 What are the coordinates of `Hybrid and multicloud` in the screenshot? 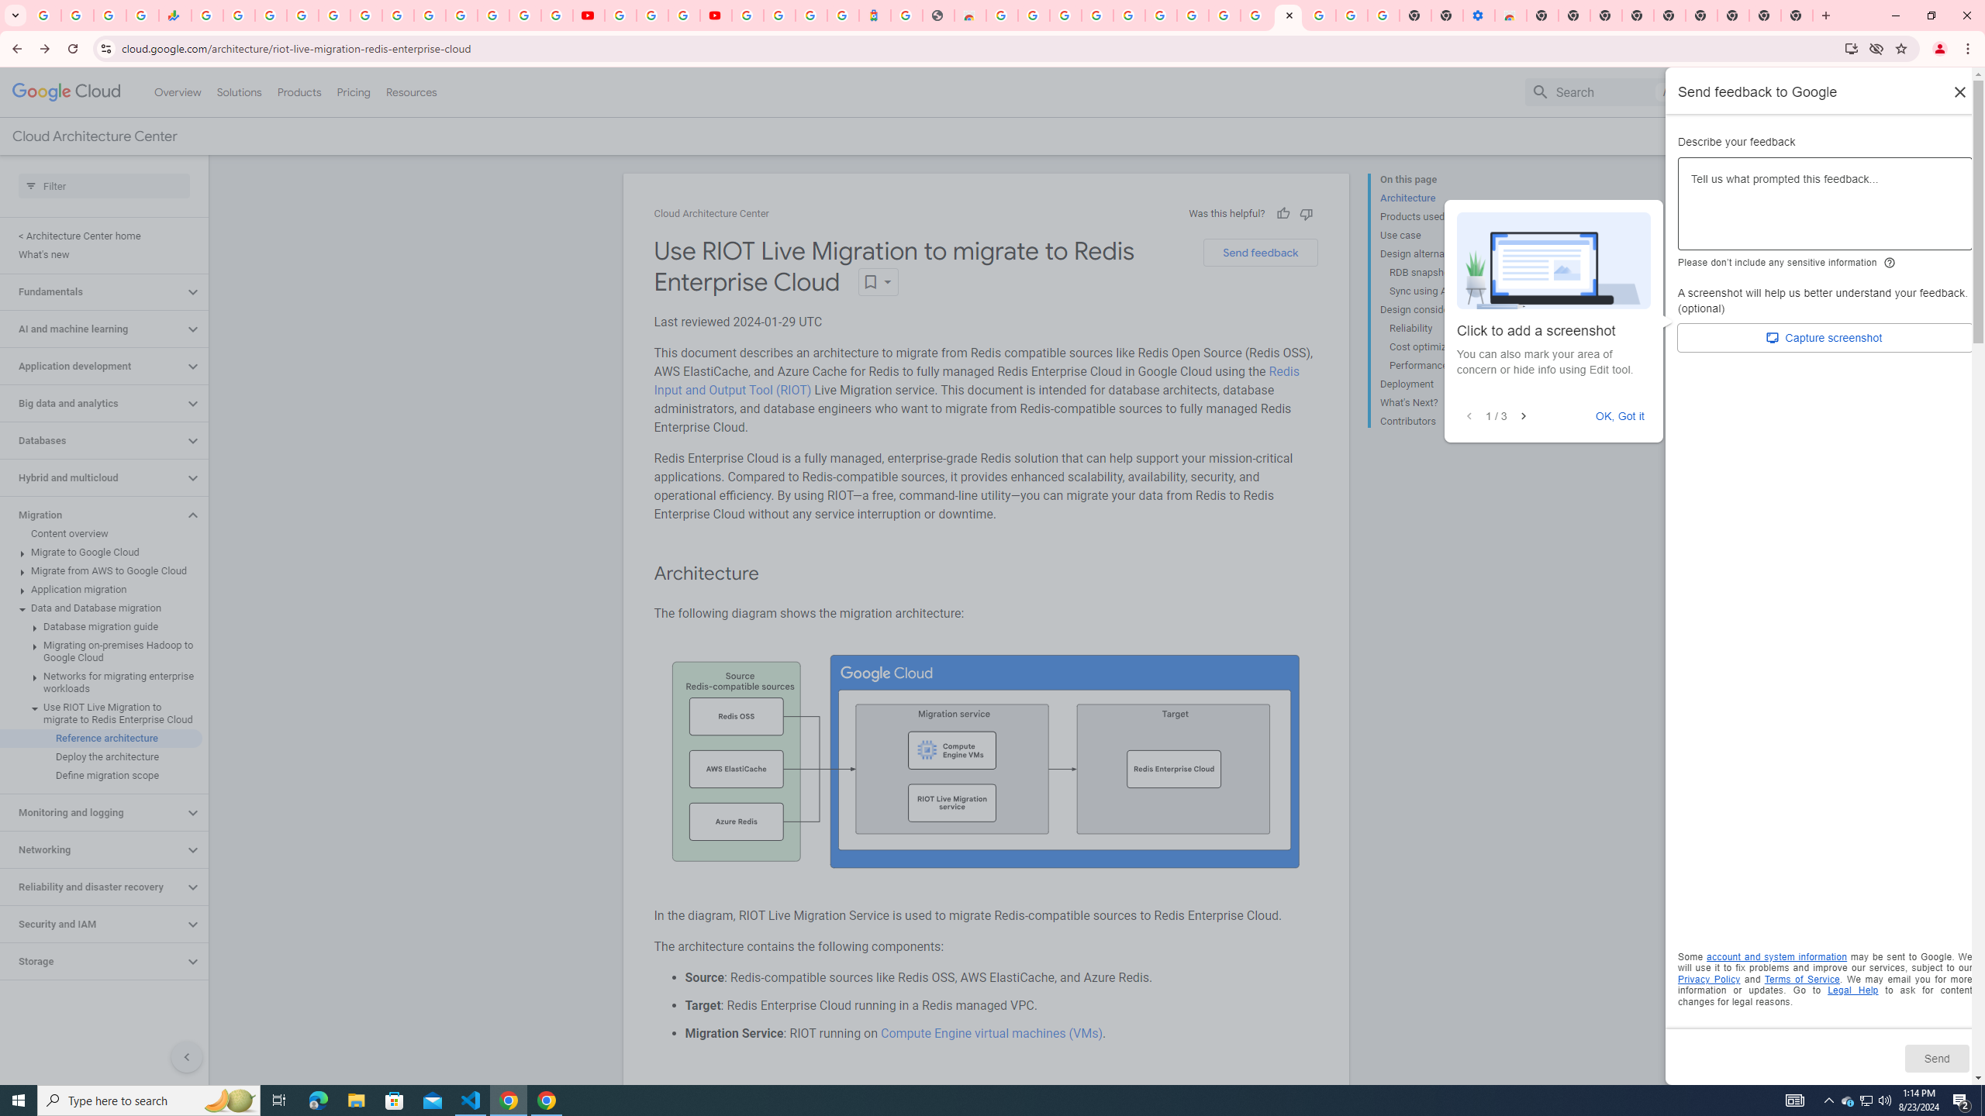 It's located at (92, 477).